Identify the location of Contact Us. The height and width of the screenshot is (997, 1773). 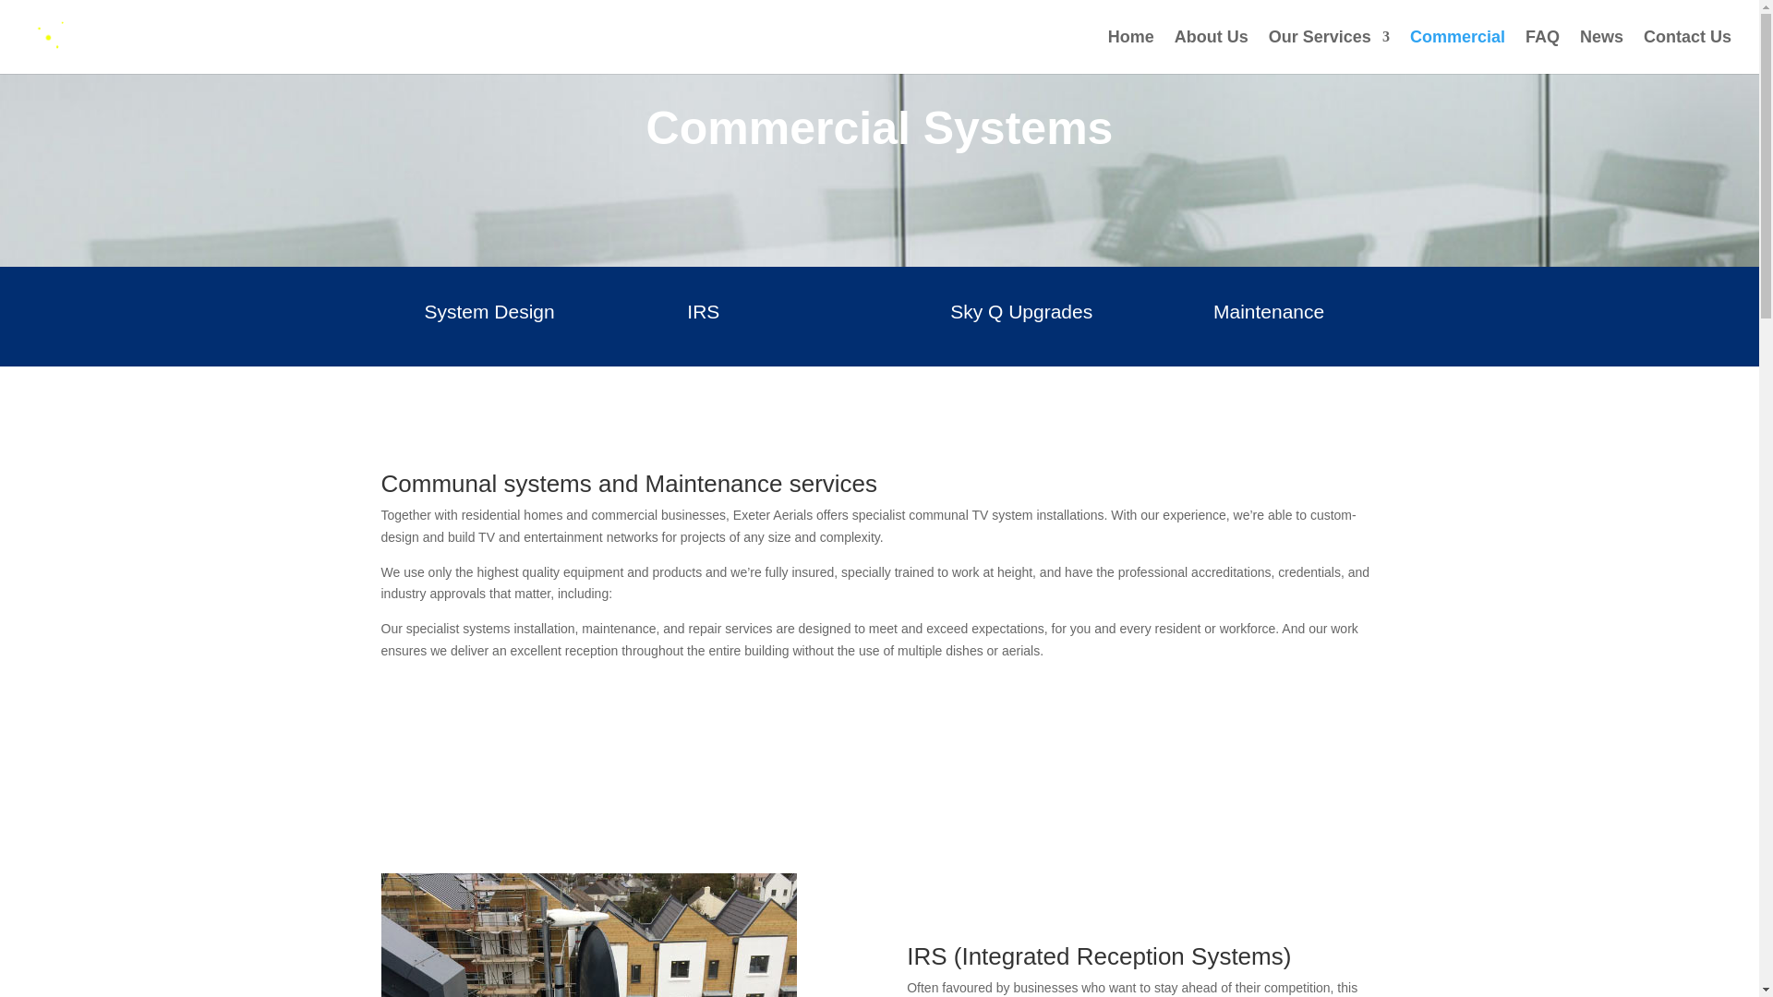
(1687, 52).